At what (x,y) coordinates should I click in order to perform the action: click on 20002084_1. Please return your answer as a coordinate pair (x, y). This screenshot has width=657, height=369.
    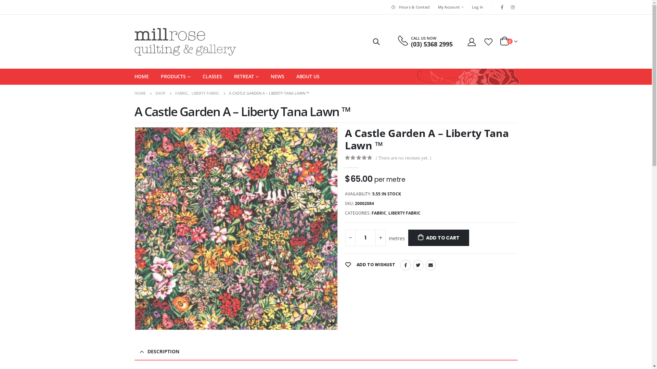
    Looking at the image, I should click on (236, 229).